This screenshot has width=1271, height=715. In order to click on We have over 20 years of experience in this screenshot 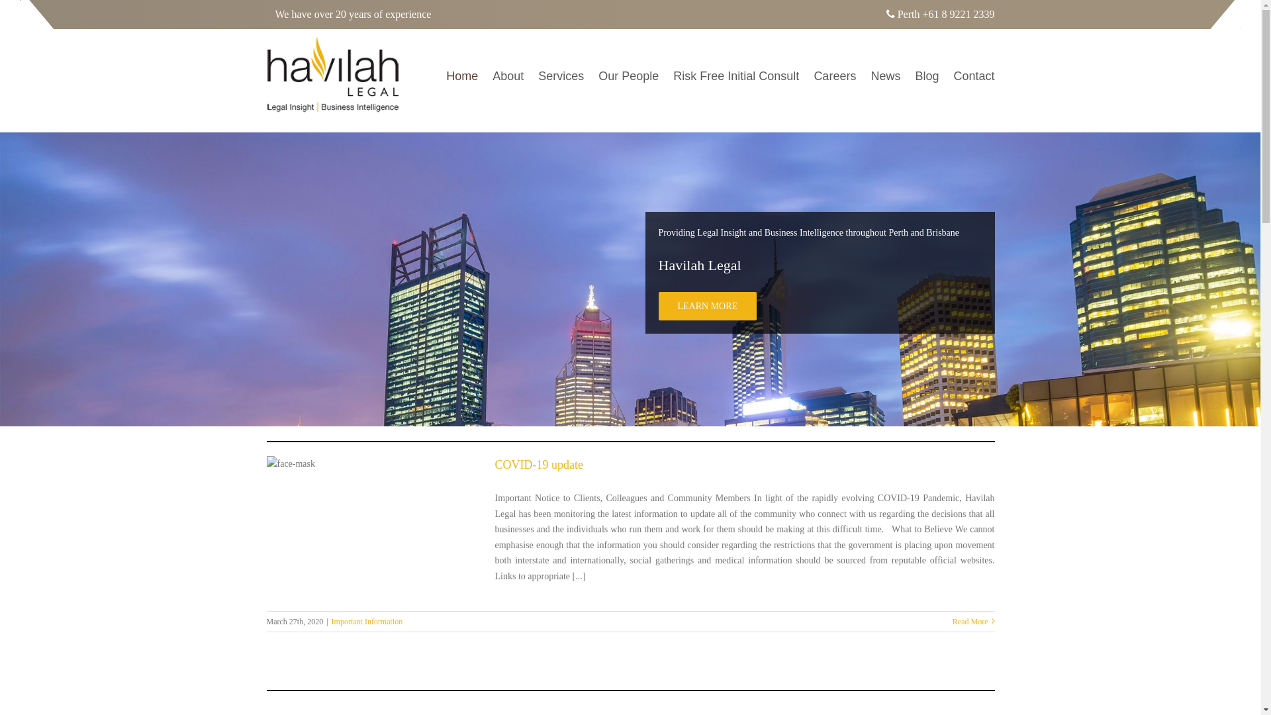, I will do `click(353, 15)`.